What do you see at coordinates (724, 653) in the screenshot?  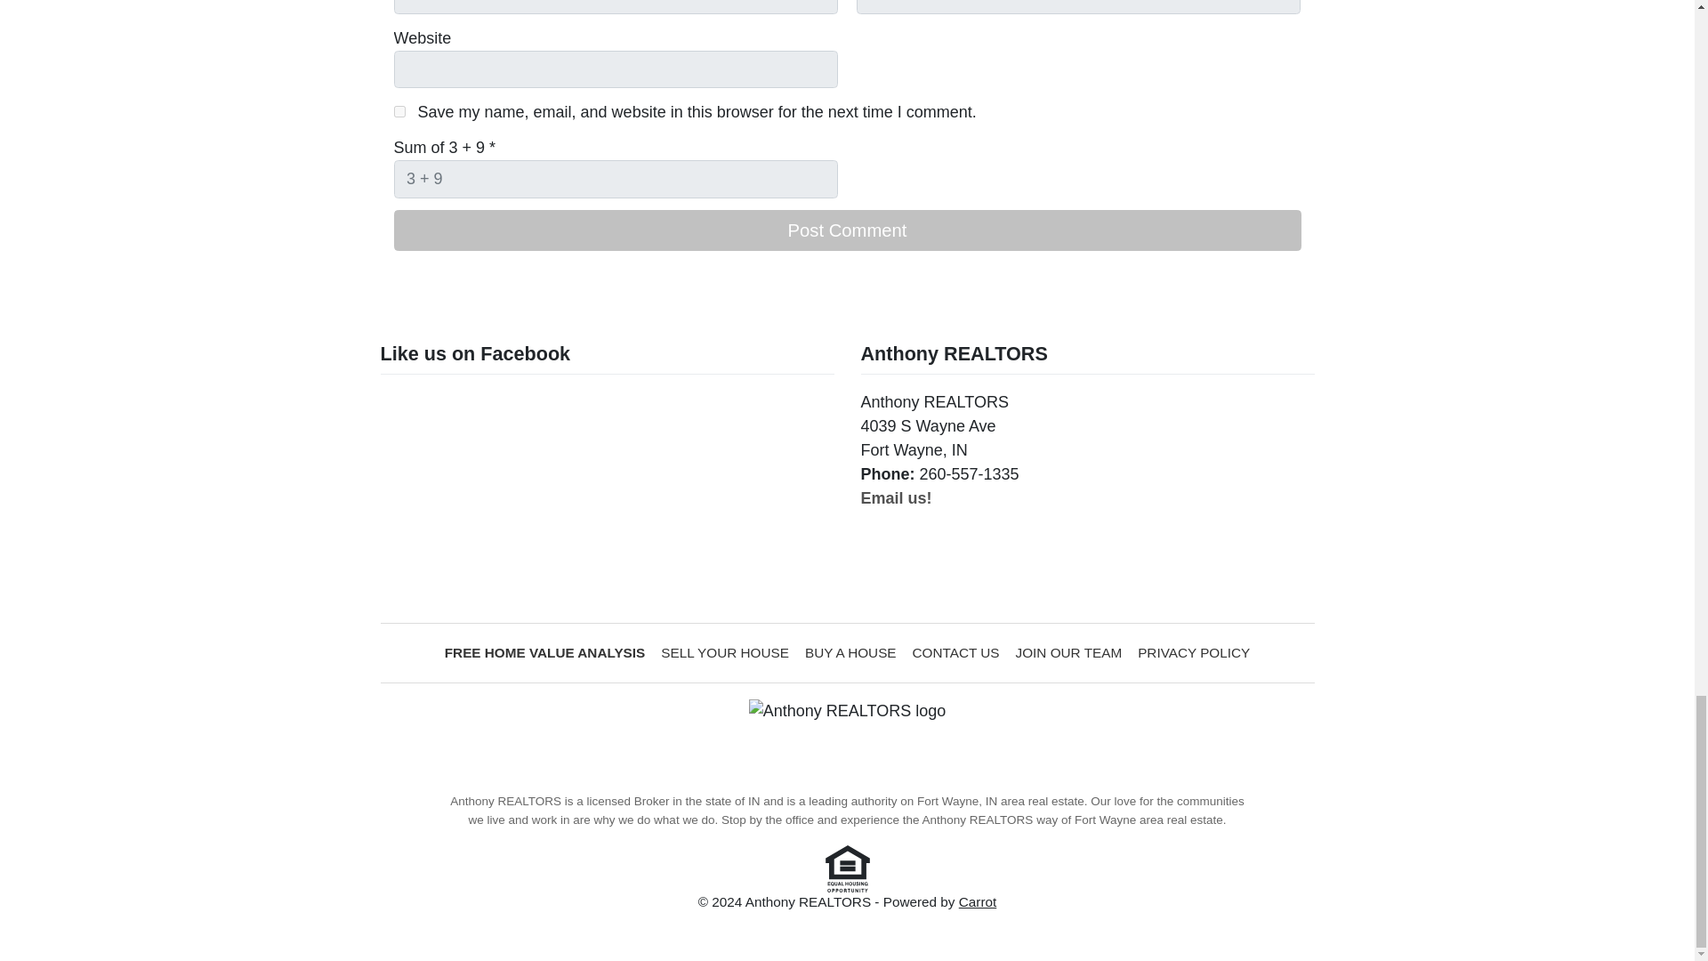 I see `SELL YOUR HOUSE` at bounding box center [724, 653].